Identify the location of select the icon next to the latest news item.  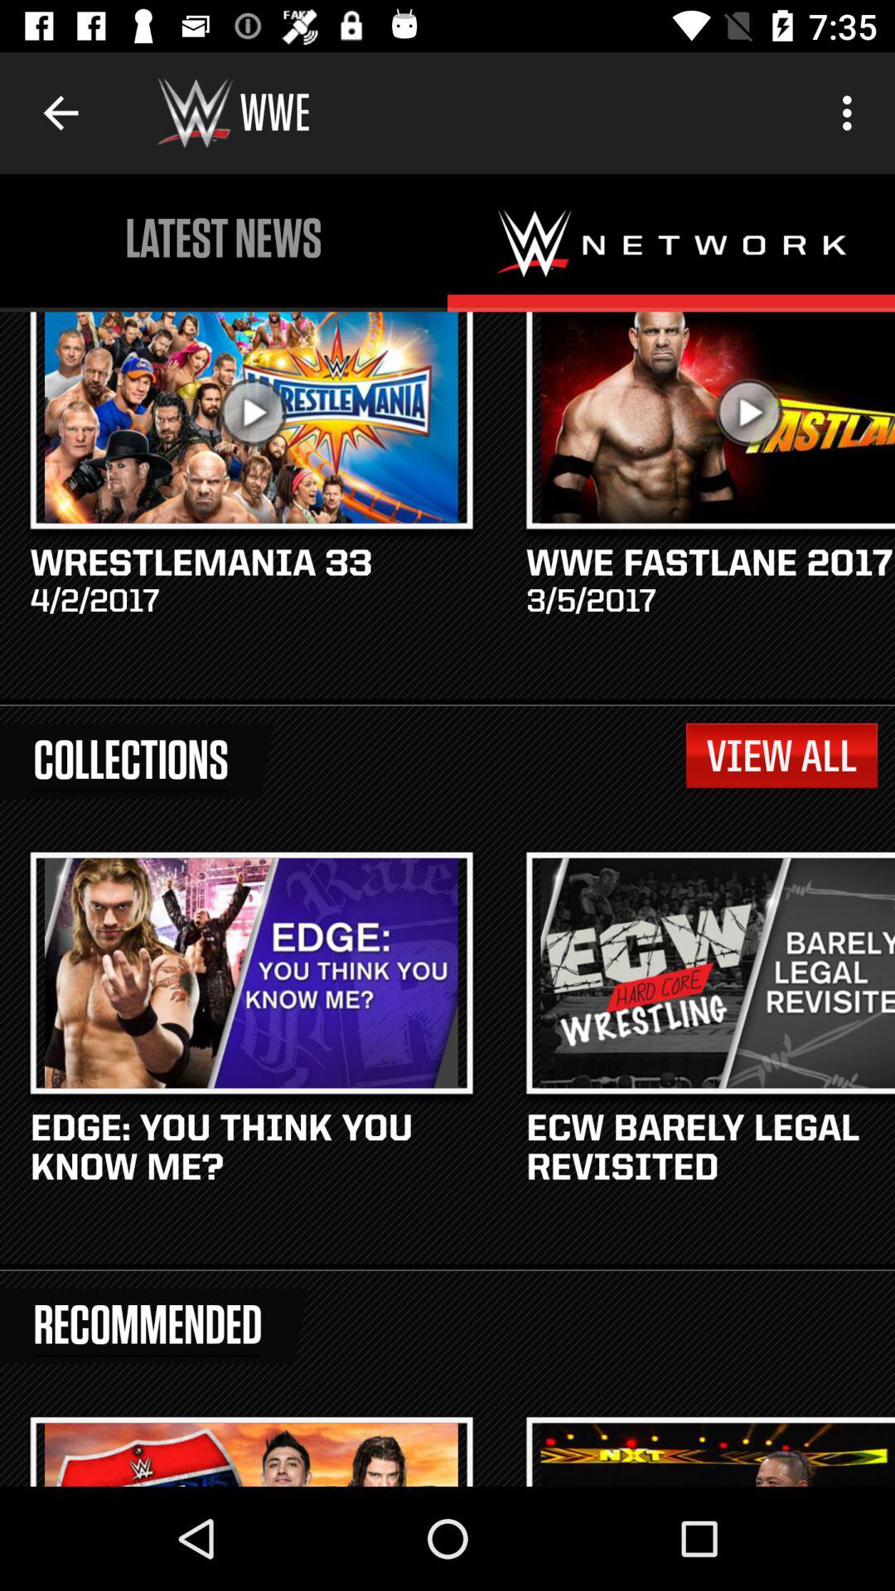
(852, 113).